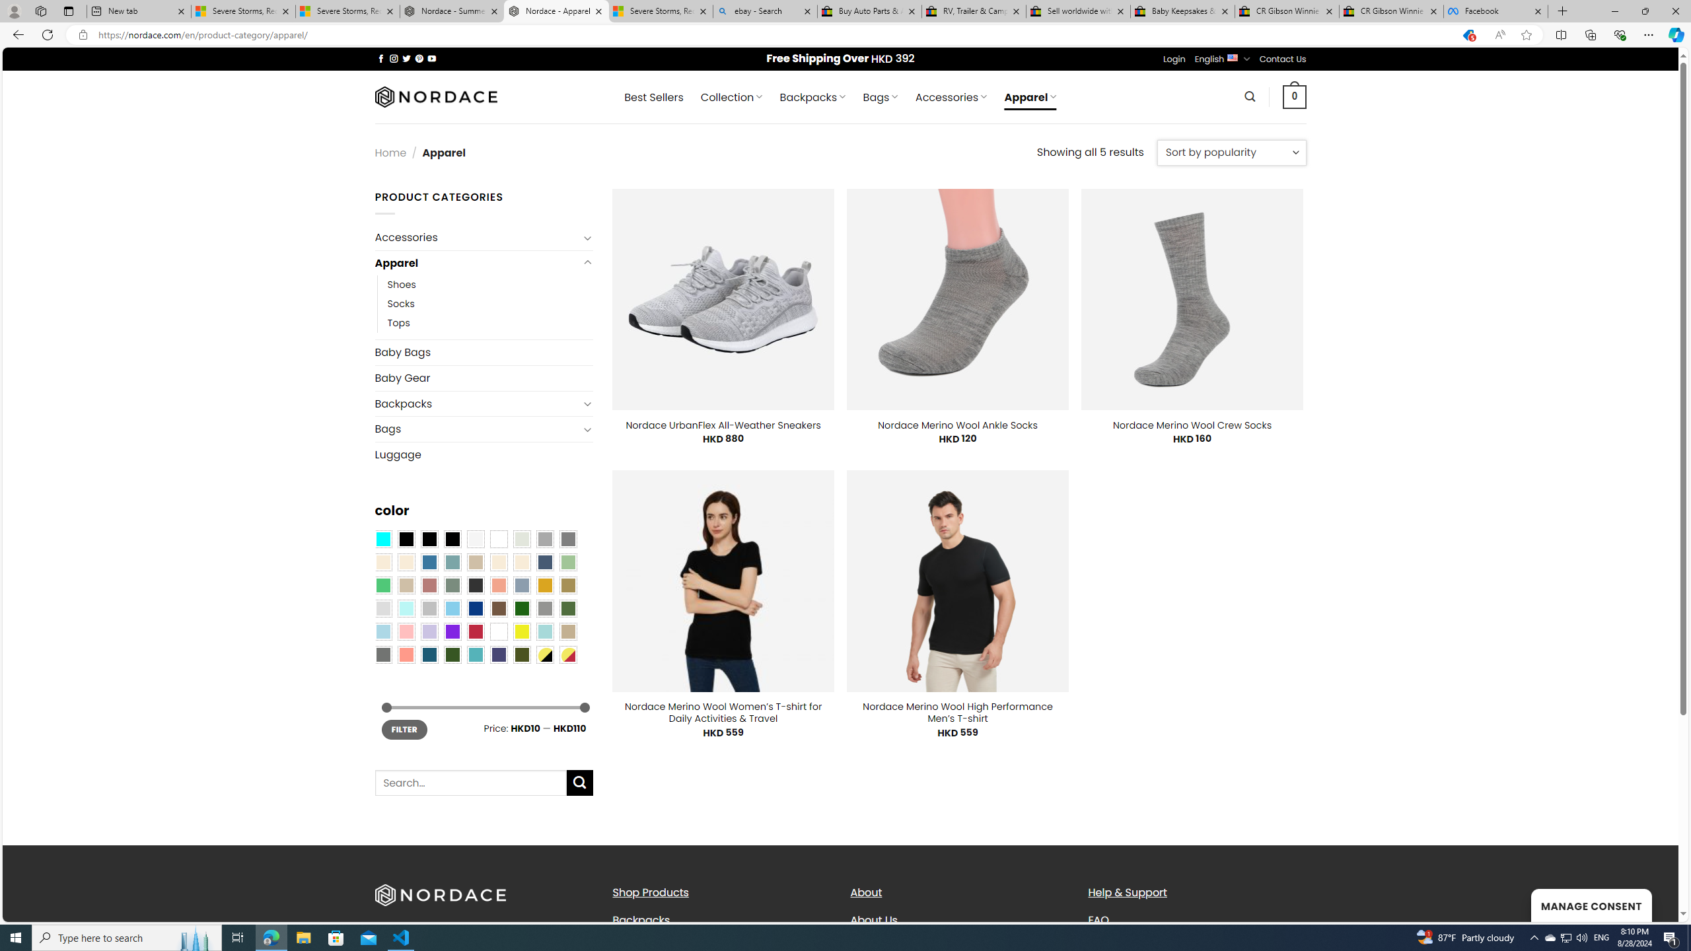  I want to click on Tops, so click(399, 324).